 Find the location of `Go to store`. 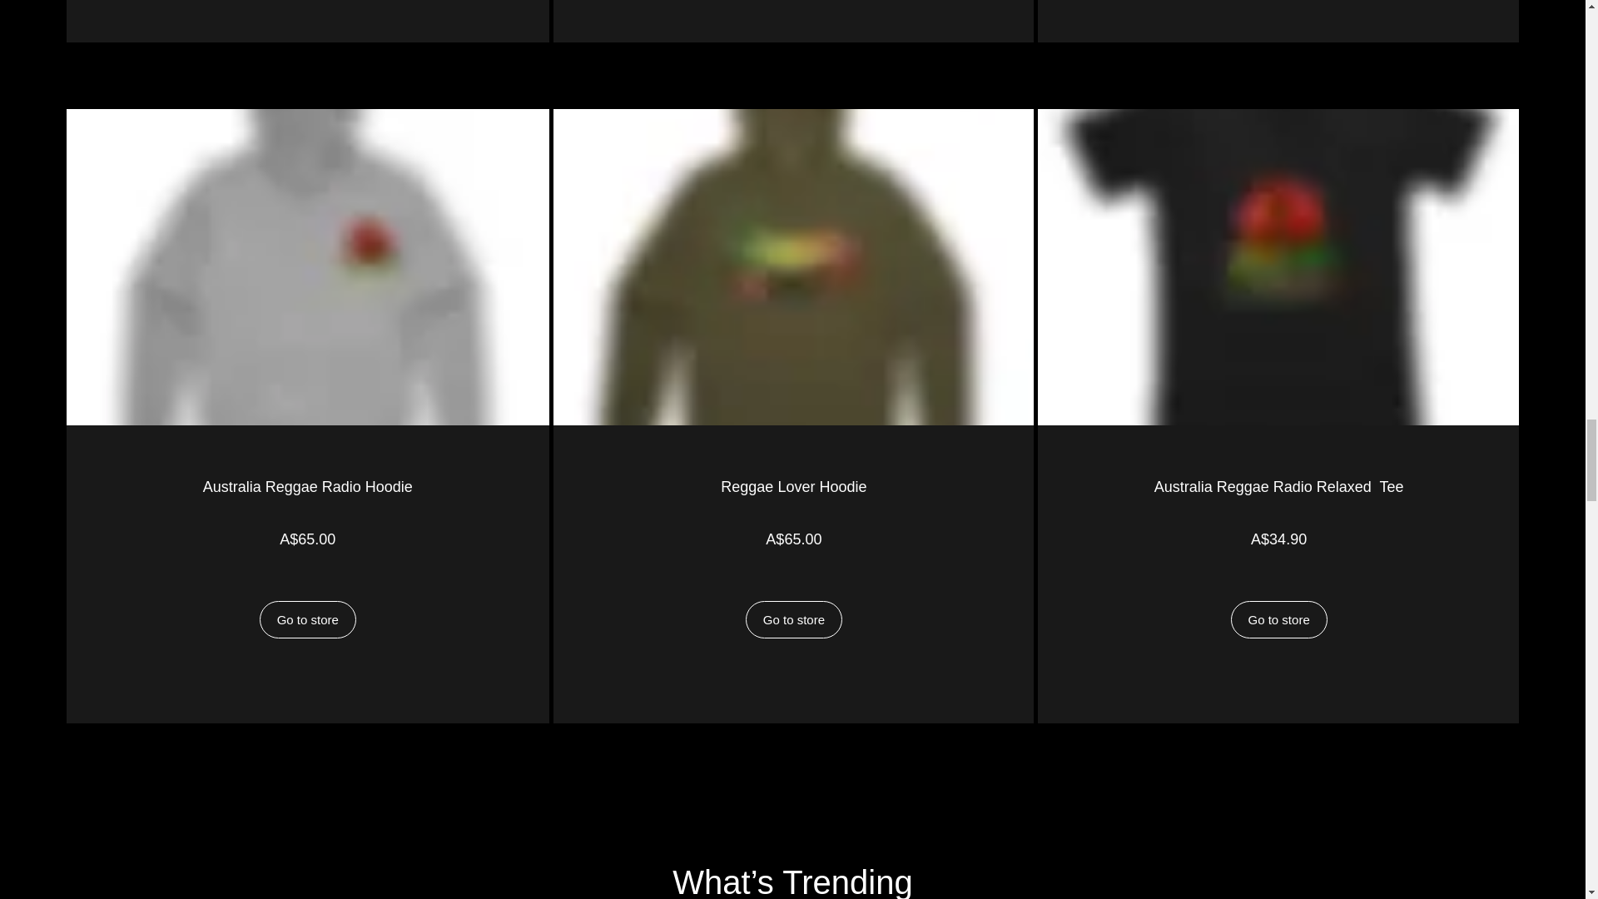

Go to store is located at coordinates (794, 619).